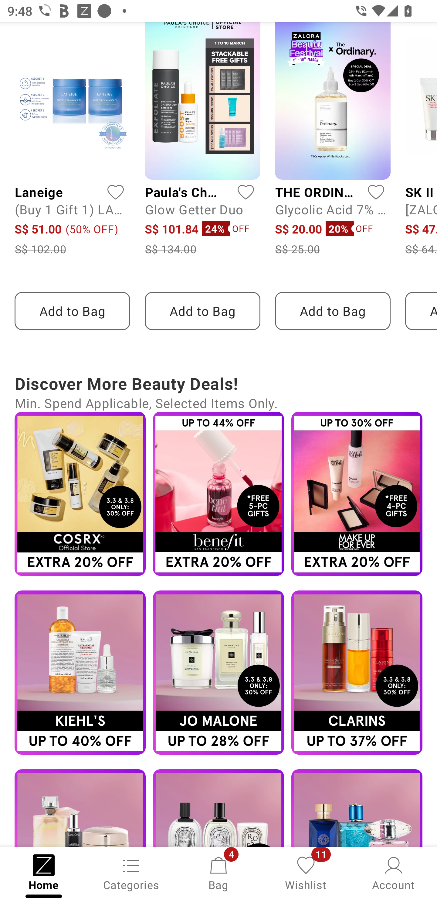 This screenshot has width=437, height=900. I want to click on Add to Bag, so click(72, 311).